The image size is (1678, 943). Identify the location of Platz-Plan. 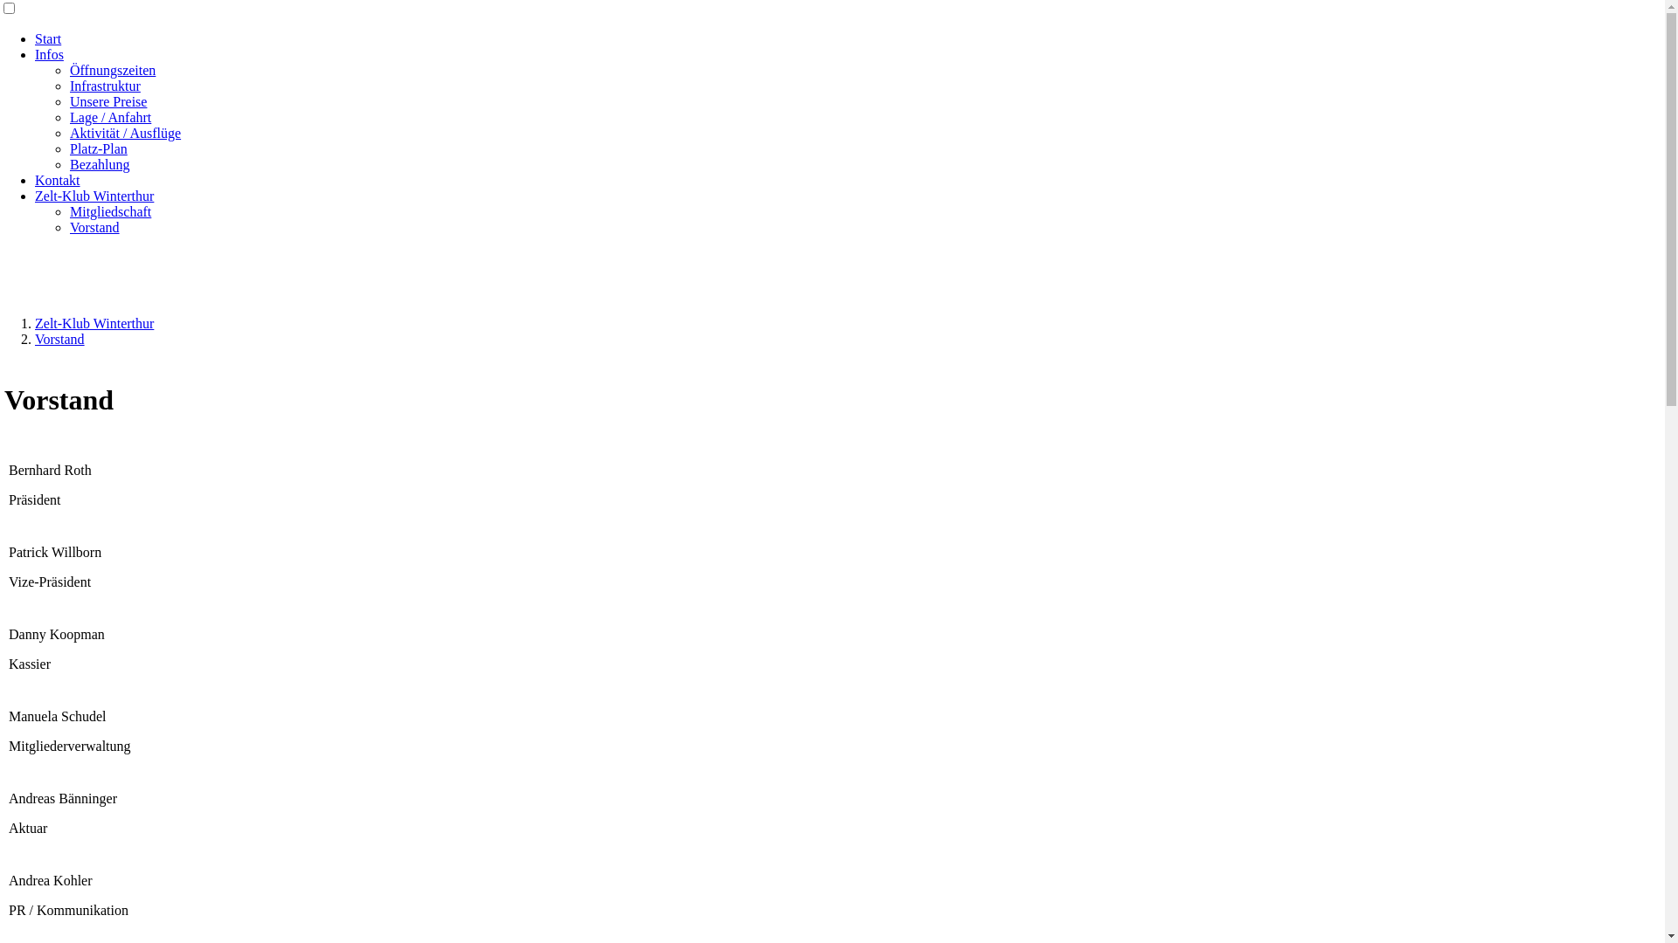
(99, 148).